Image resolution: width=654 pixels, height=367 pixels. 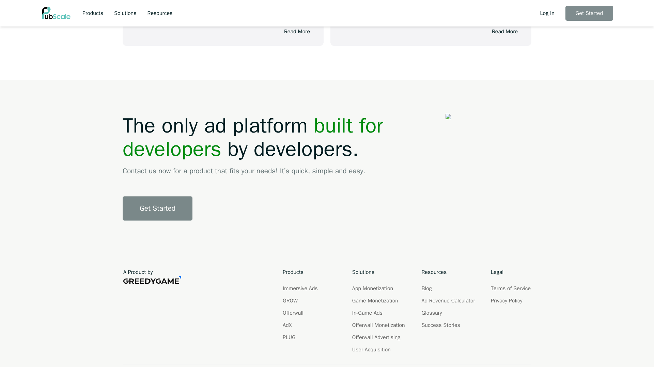 What do you see at coordinates (463, 118) in the screenshot?
I see `footer image` at bounding box center [463, 118].